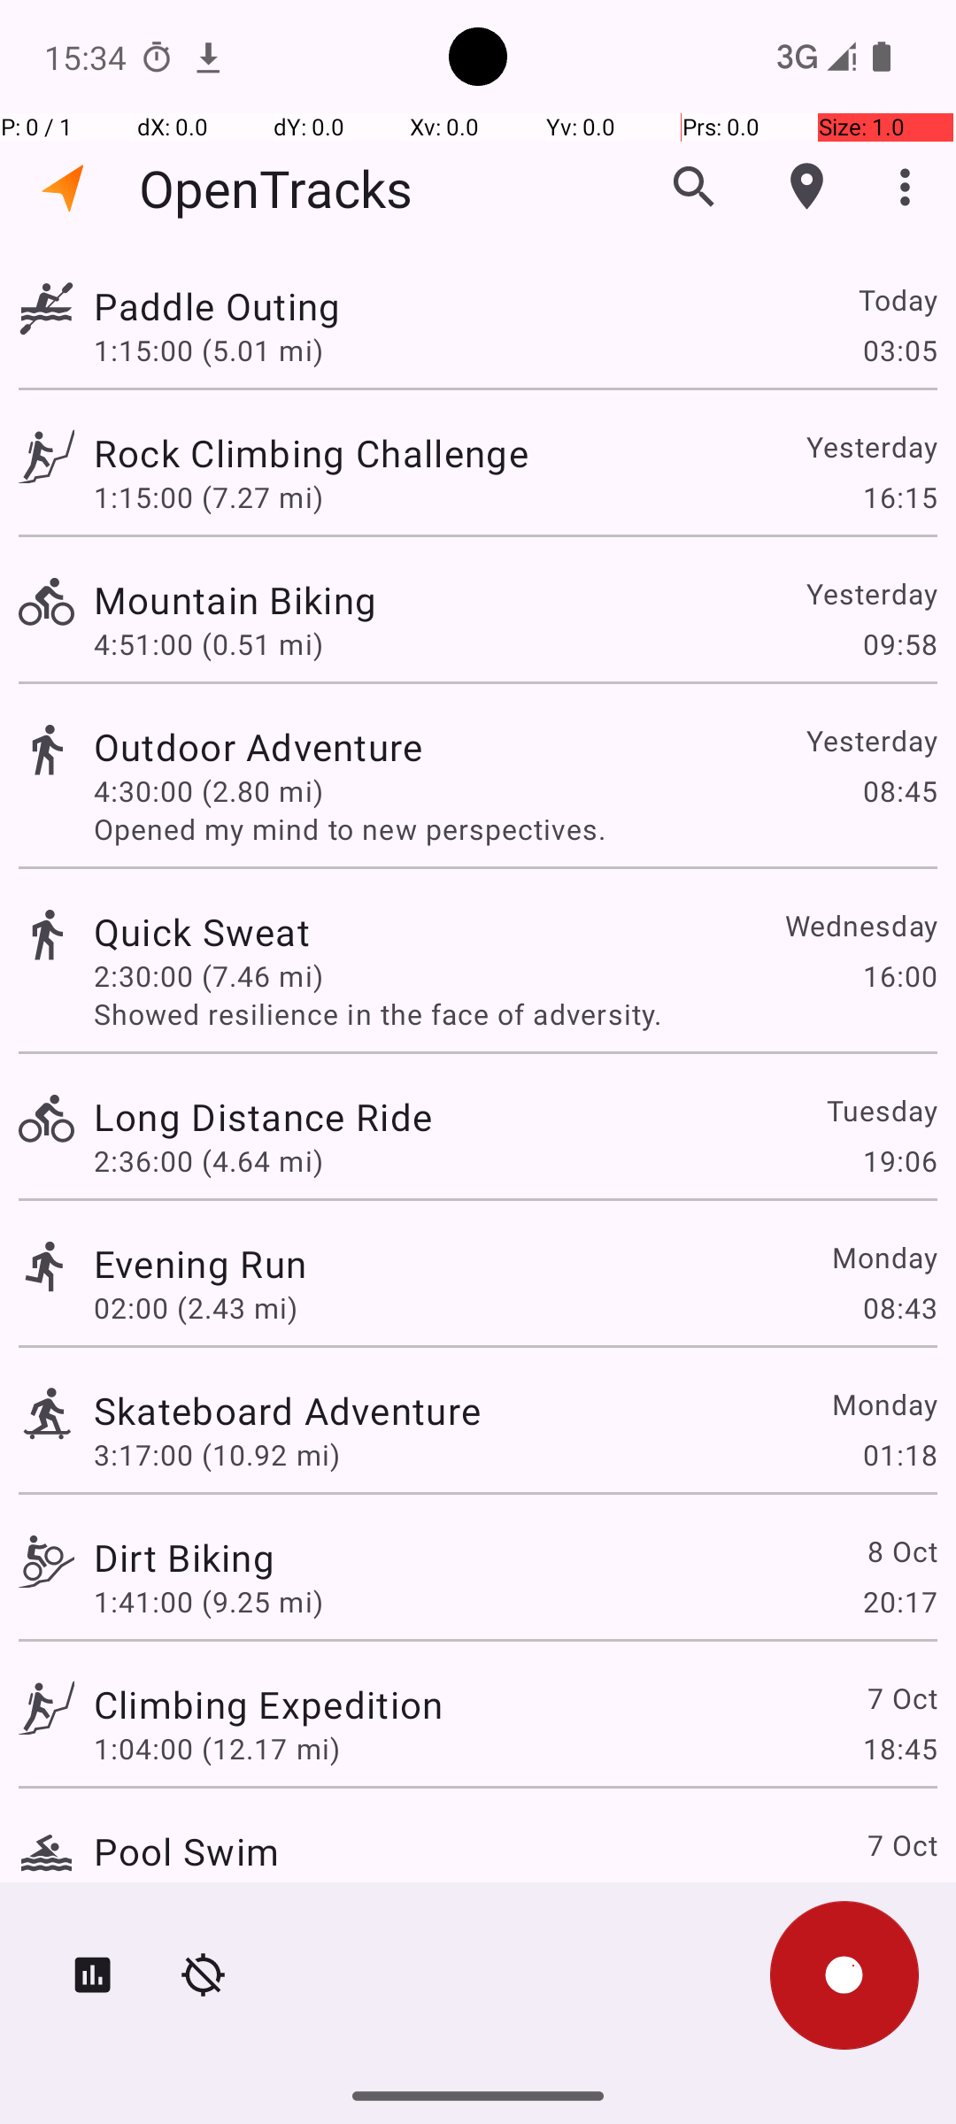 This screenshot has height=2124, width=956. Describe the element at coordinates (186, 1851) in the screenshot. I see `Pool Swim` at that location.